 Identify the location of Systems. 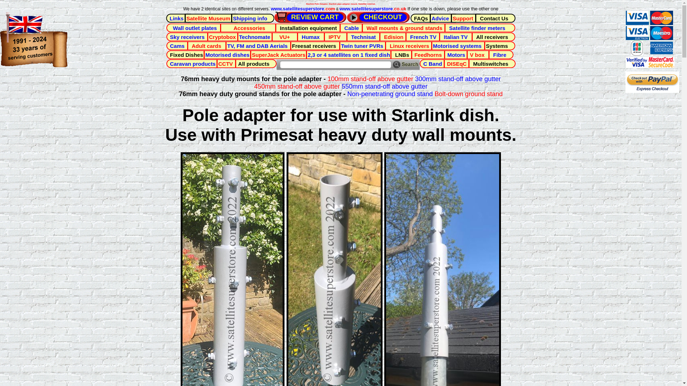
(500, 46).